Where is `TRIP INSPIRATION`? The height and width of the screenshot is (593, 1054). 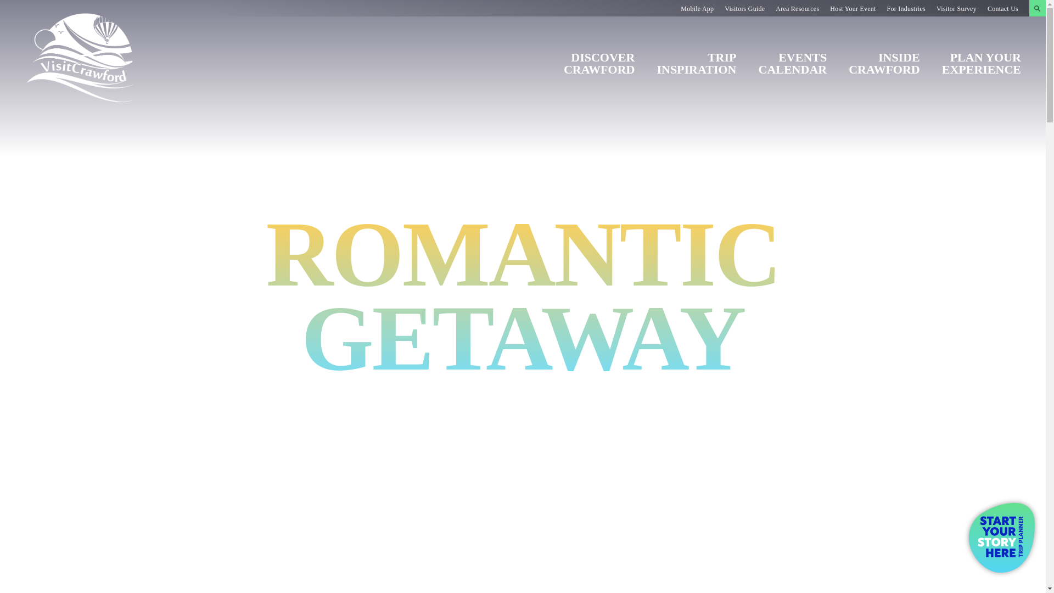 TRIP INSPIRATION is located at coordinates (696, 59).